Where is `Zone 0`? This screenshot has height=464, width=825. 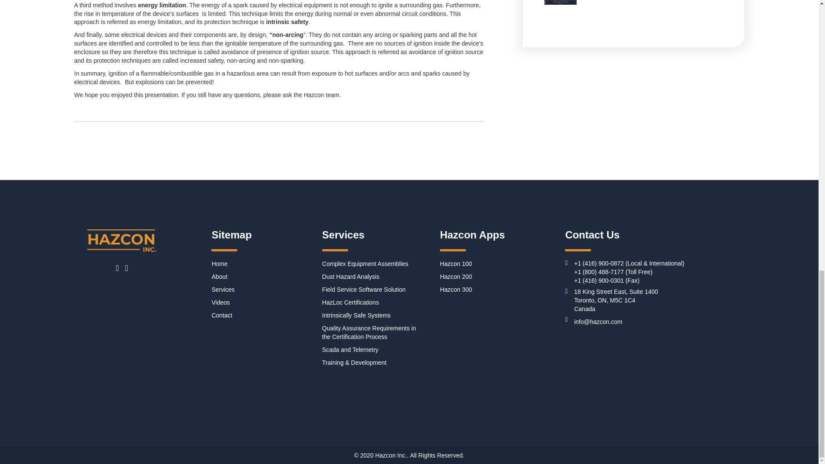 Zone 0 is located at coordinates (560, 2).